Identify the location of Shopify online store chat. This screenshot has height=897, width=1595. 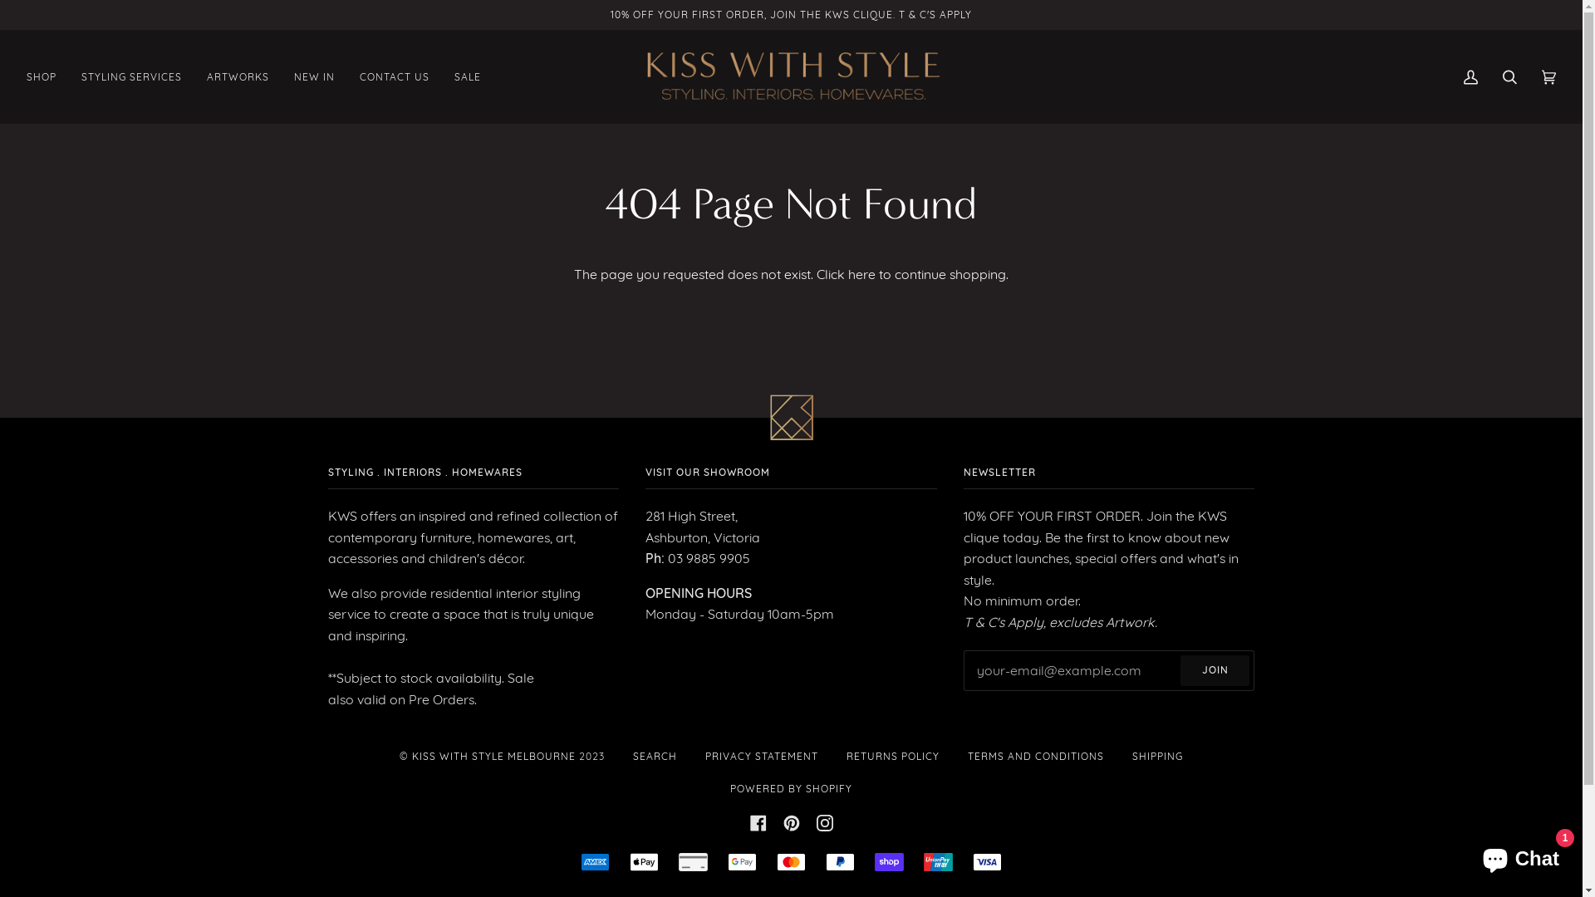
(1520, 855).